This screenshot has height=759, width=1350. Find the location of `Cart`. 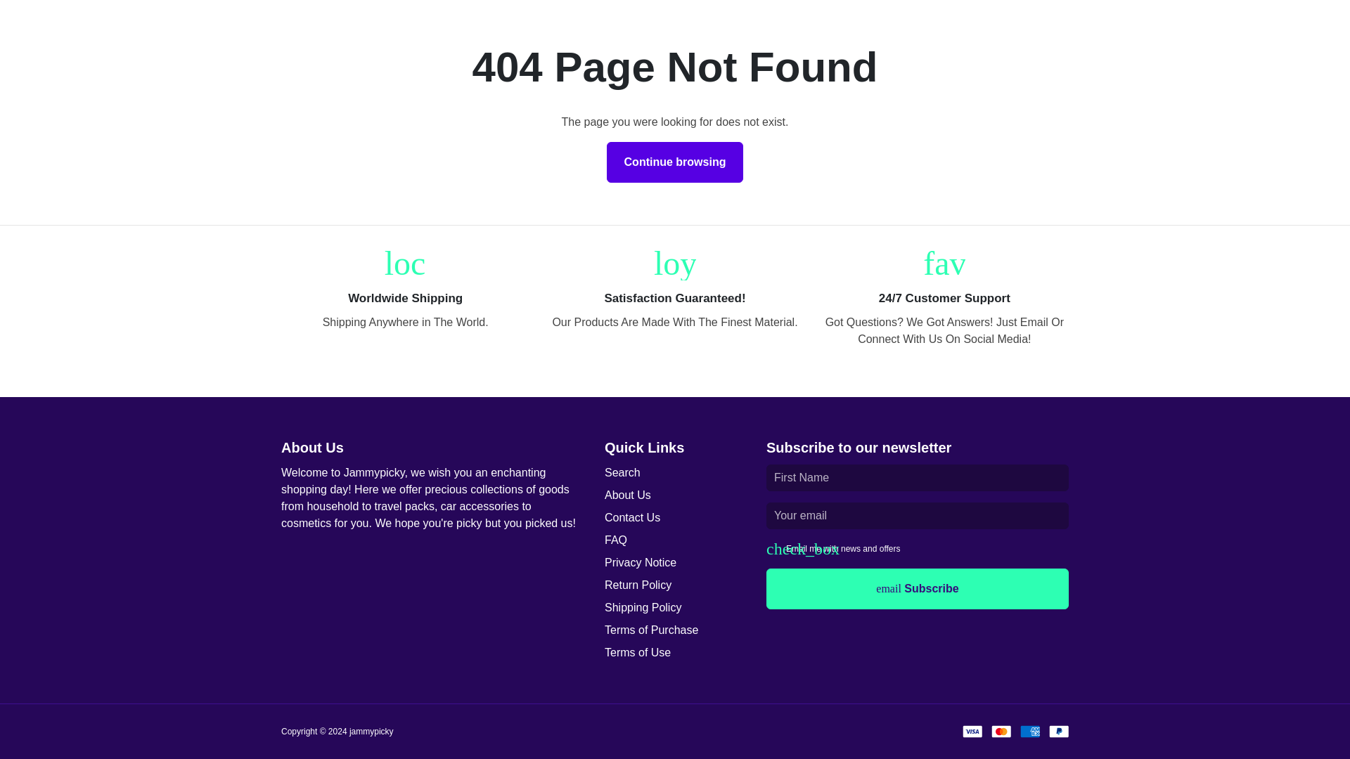

Cart is located at coordinates (1028, 24).